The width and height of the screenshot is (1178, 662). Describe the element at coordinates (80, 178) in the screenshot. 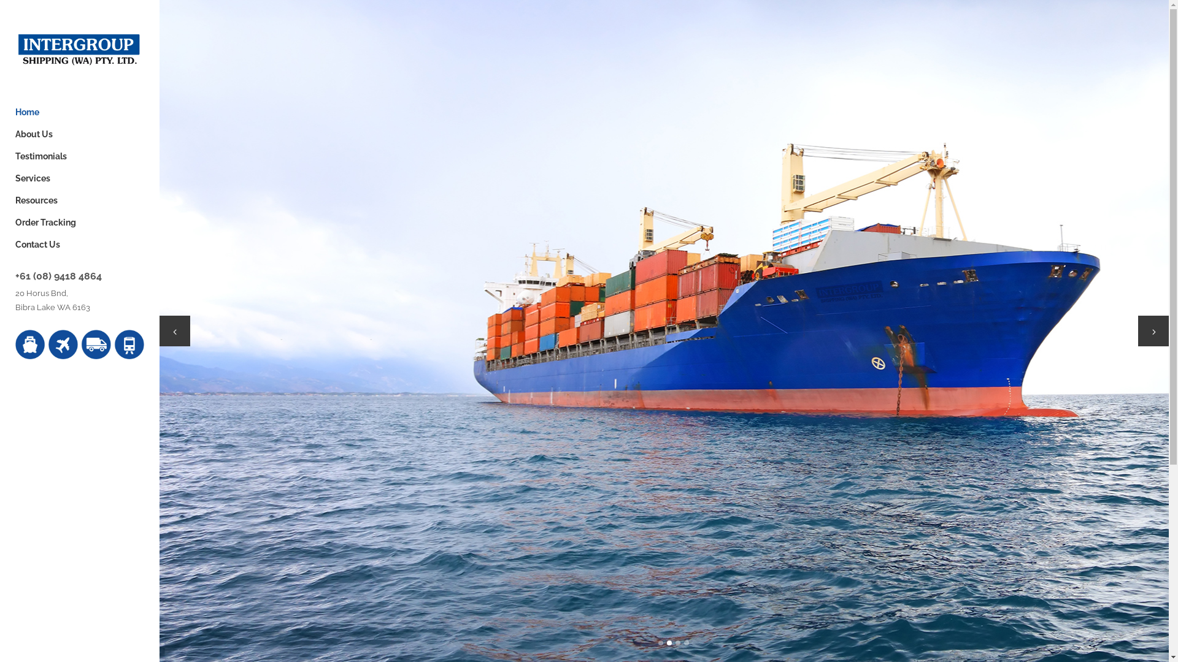

I see `Services` at that location.